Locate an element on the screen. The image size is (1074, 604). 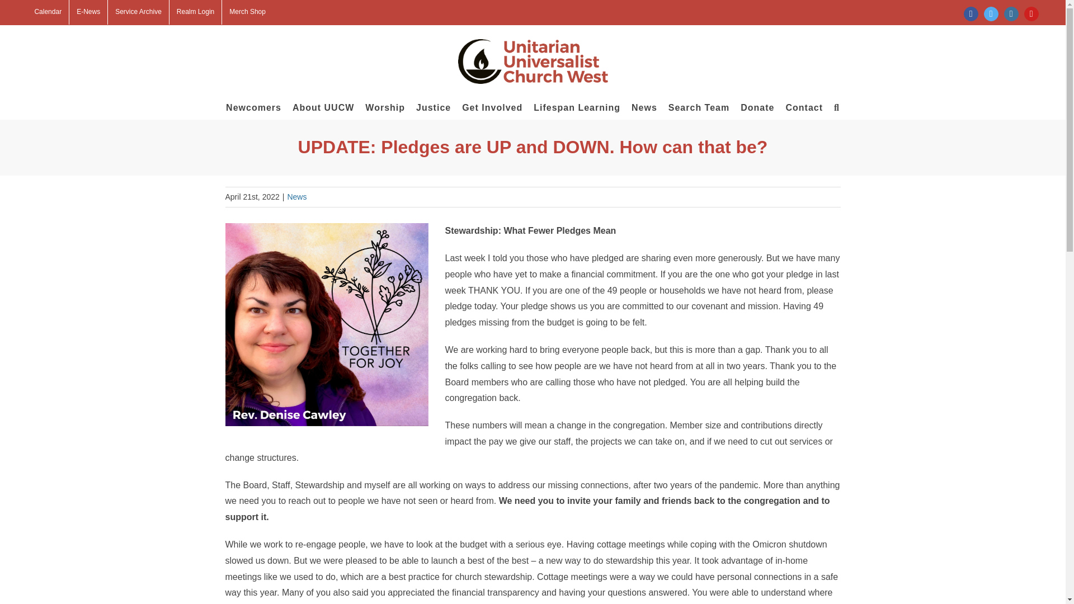
Calendar is located at coordinates (48, 12).